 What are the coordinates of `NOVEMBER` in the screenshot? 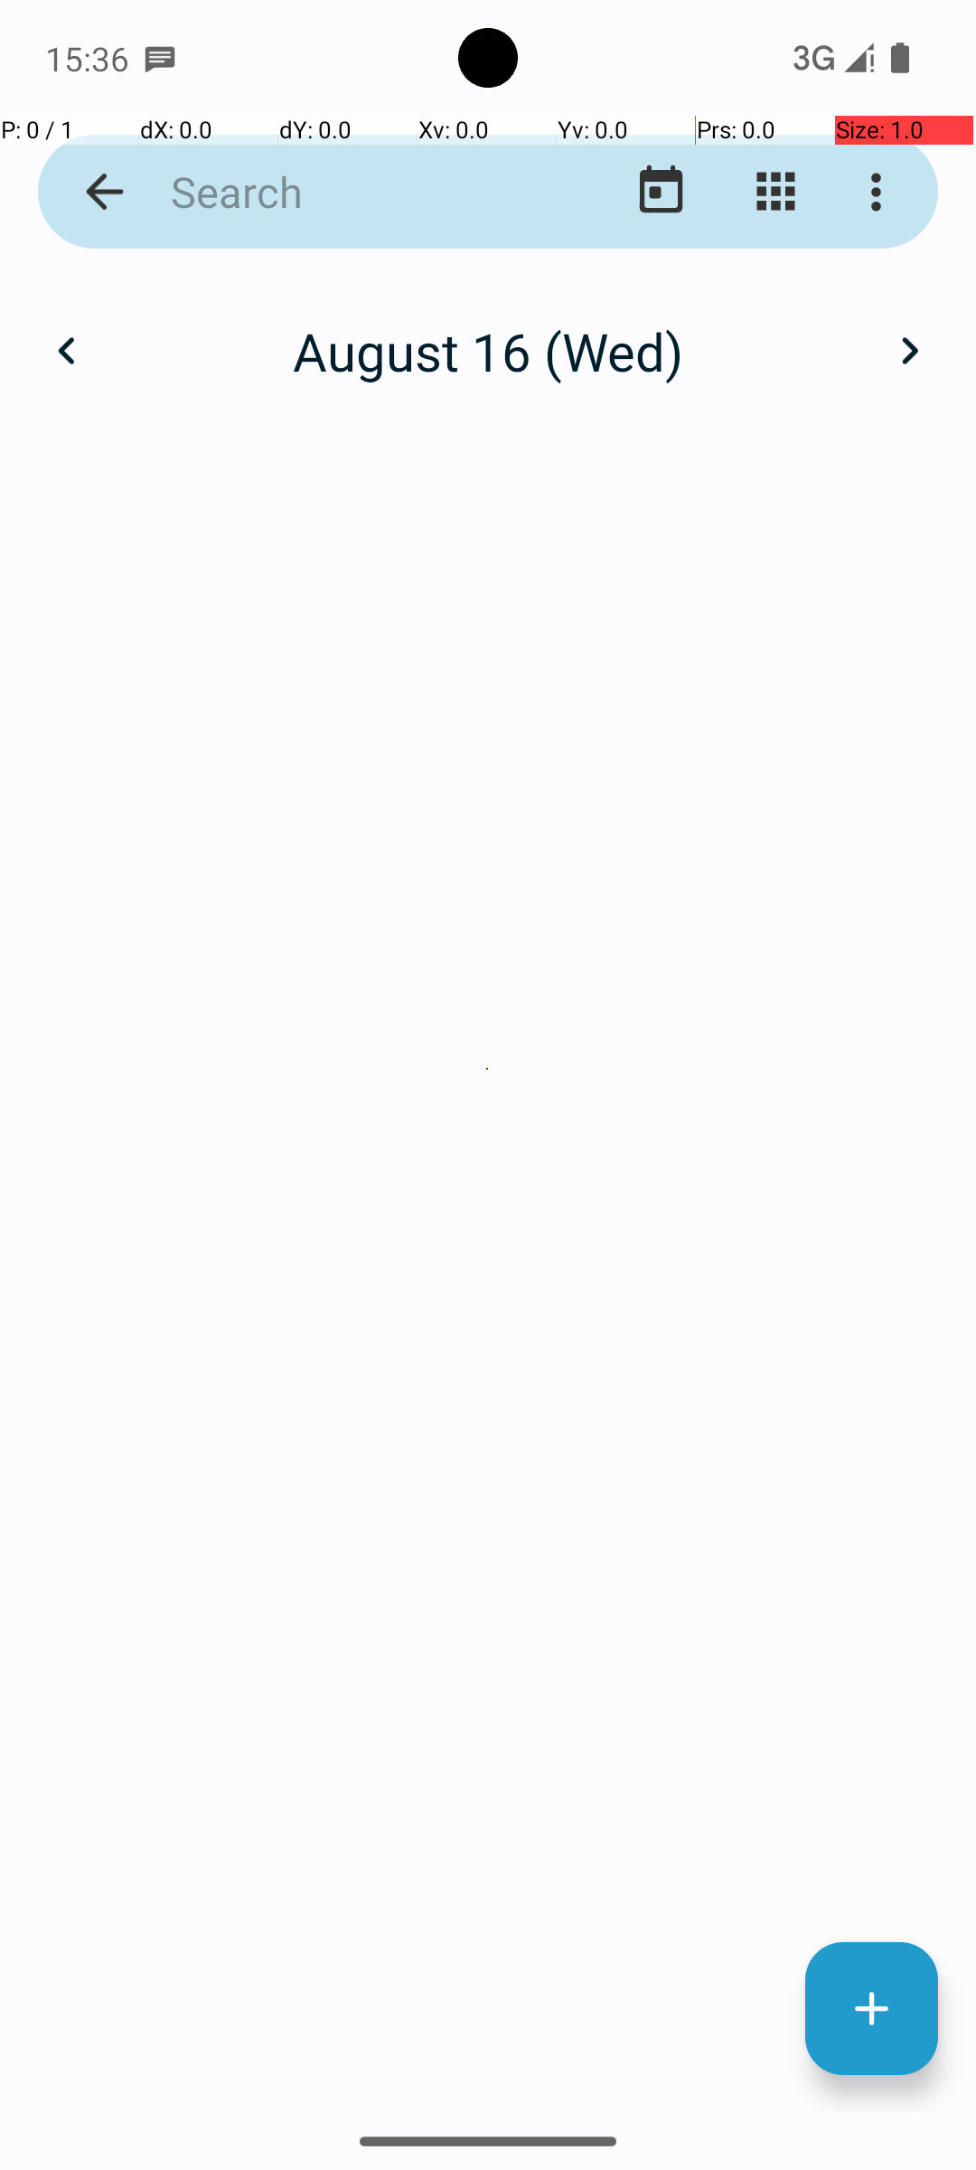 It's located at (488, 1696).